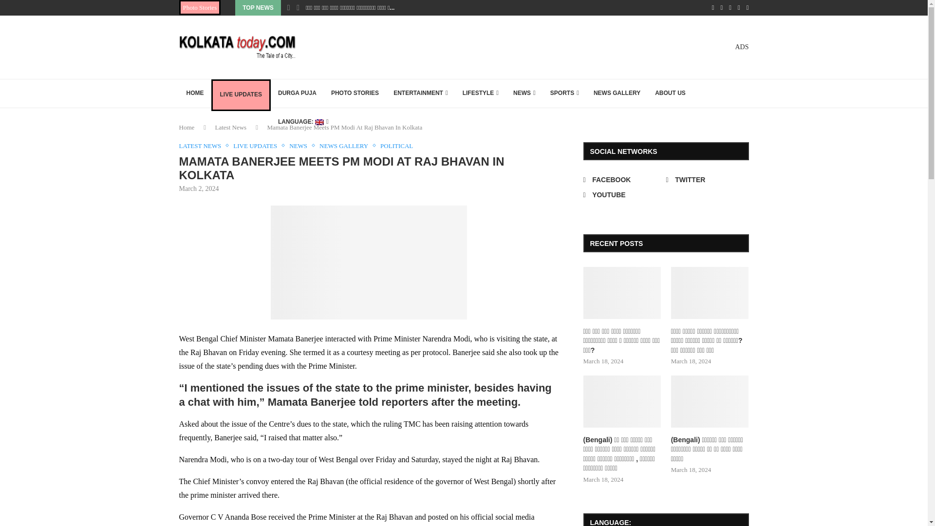  I want to click on LIFESTYLE, so click(480, 94).